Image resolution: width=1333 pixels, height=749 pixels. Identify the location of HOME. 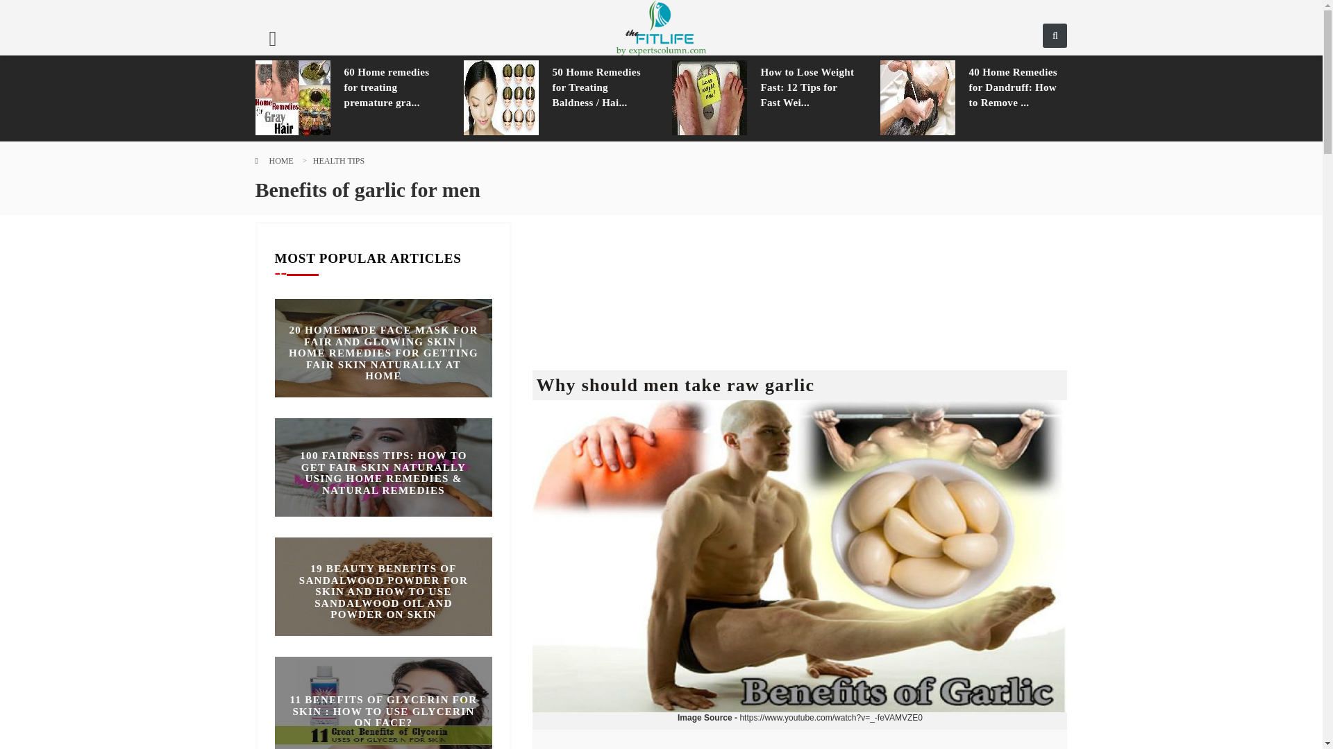
(280, 160).